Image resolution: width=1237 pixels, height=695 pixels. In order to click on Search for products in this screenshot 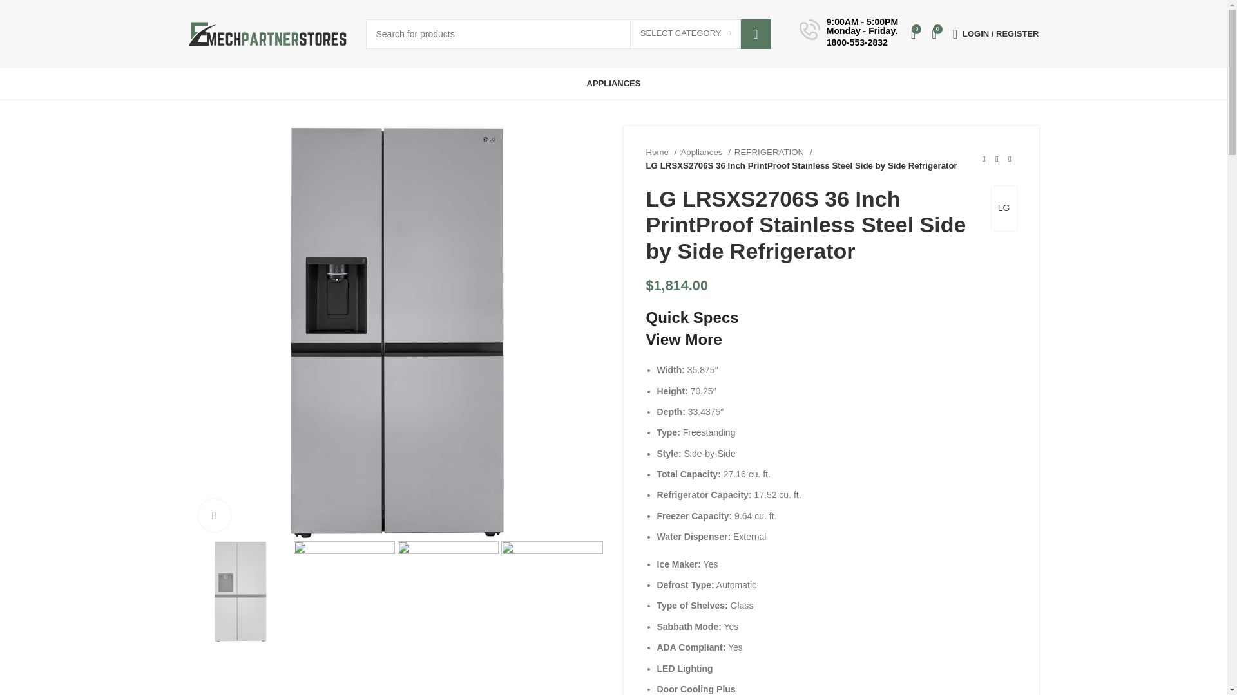, I will do `click(568, 33)`.